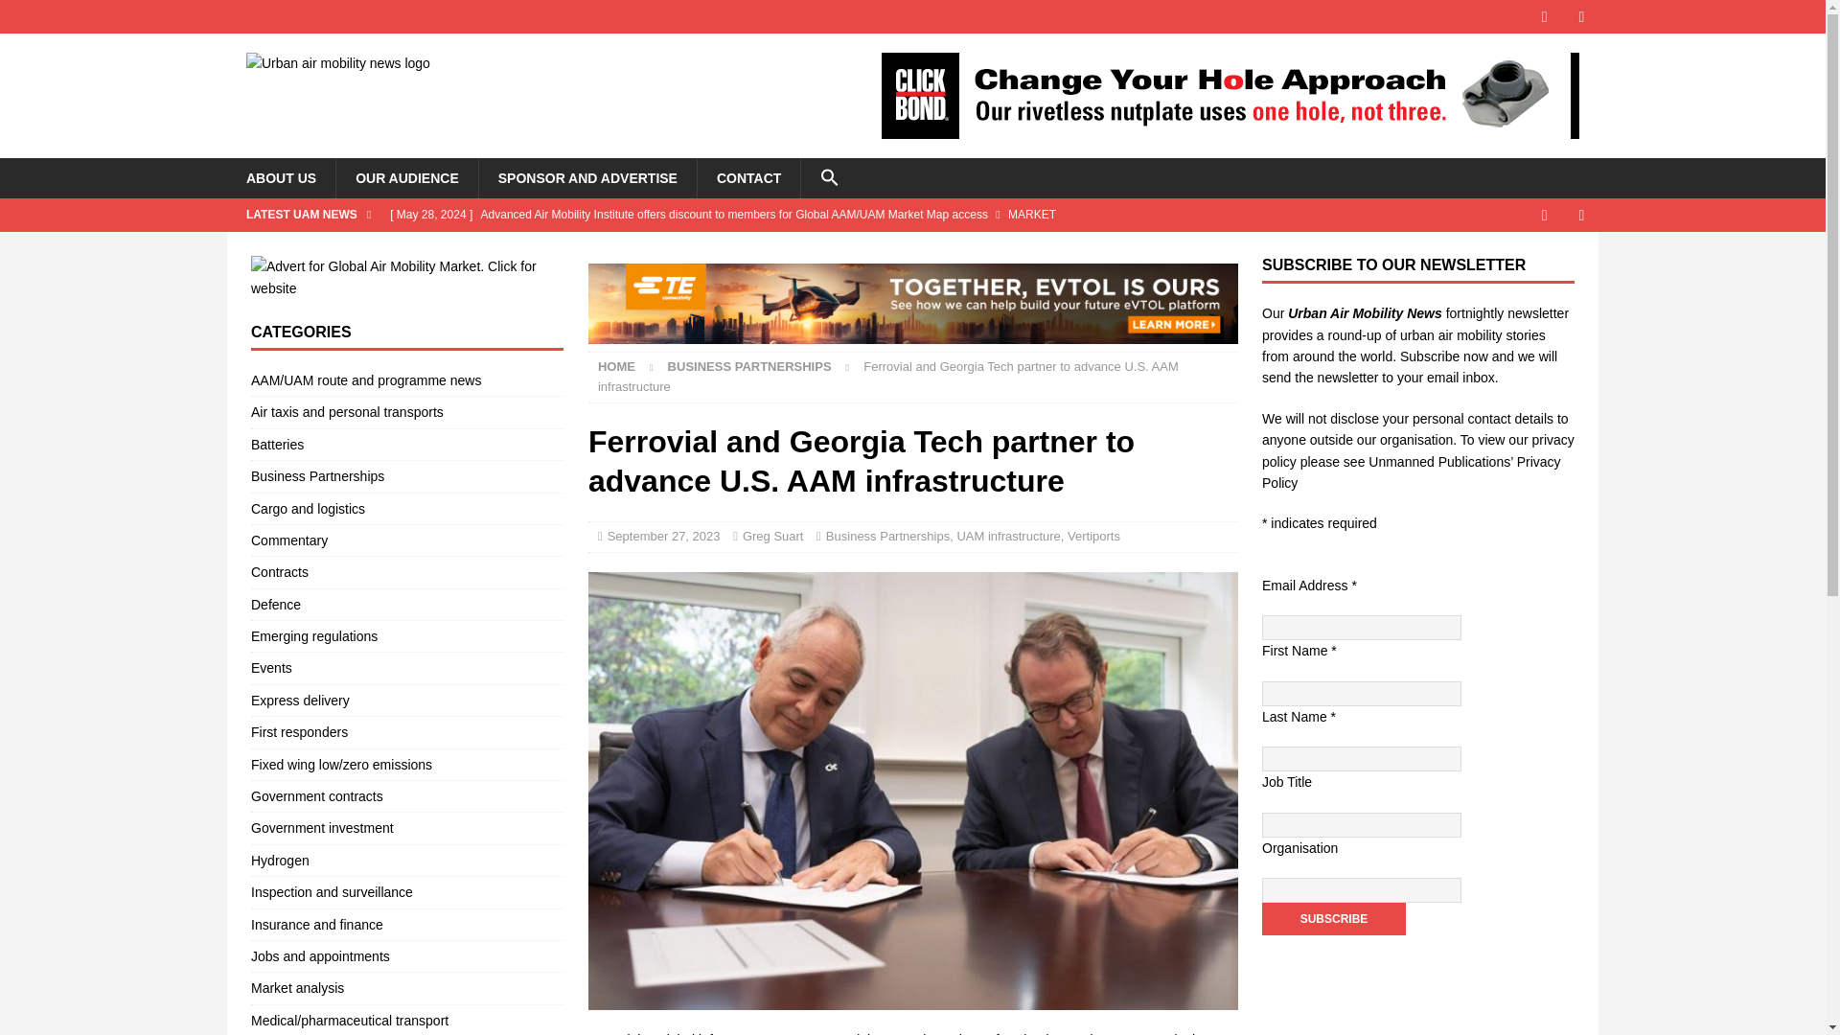 The height and width of the screenshot is (1035, 1840). What do you see at coordinates (887, 536) in the screenshot?
I see `Business Partnerships` at bounding box center [887, 536].